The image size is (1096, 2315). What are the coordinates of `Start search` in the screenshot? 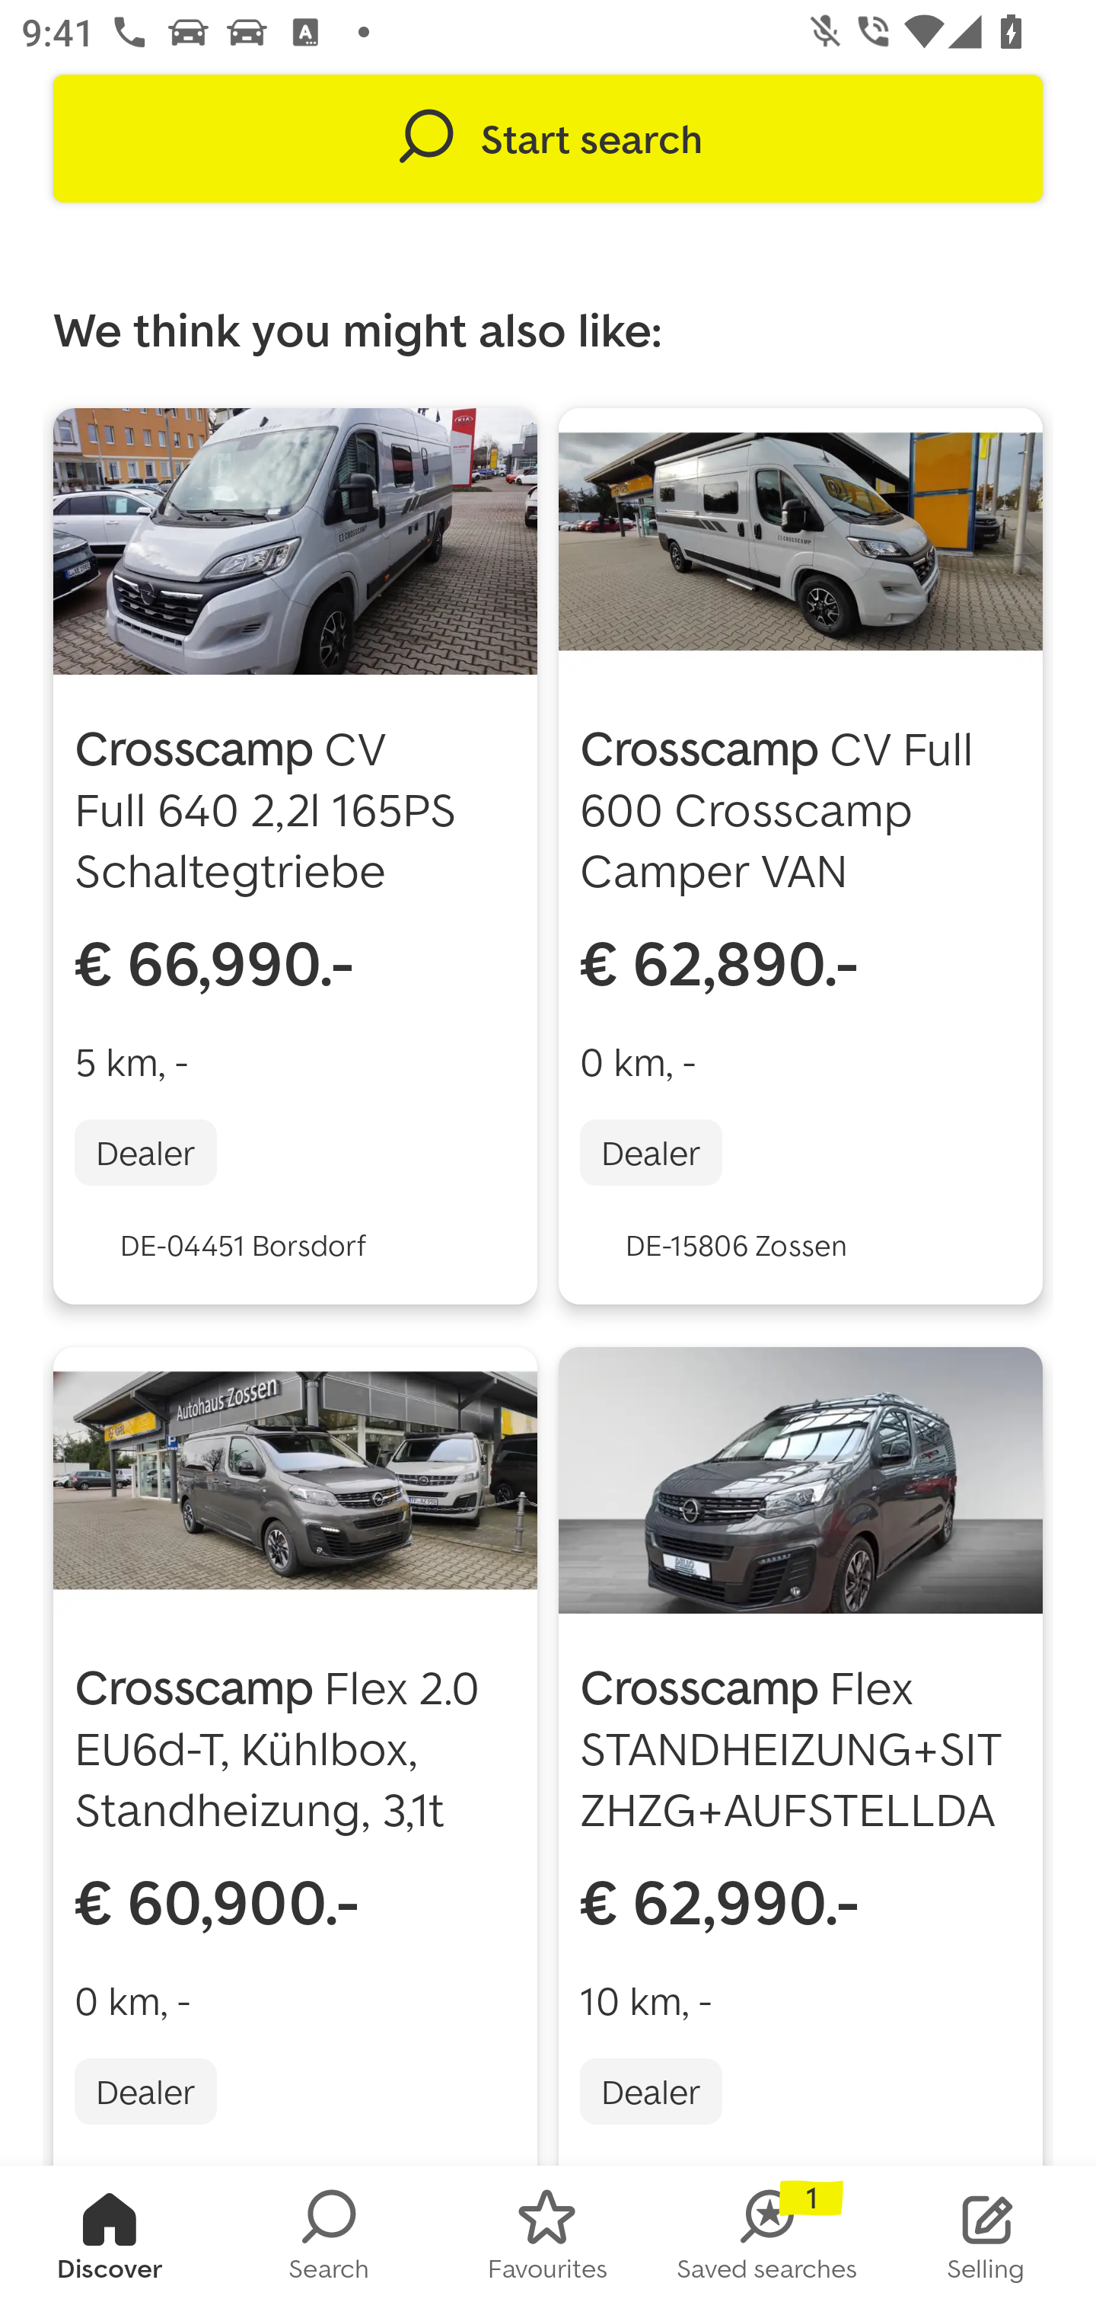 It's located at (548, 139).